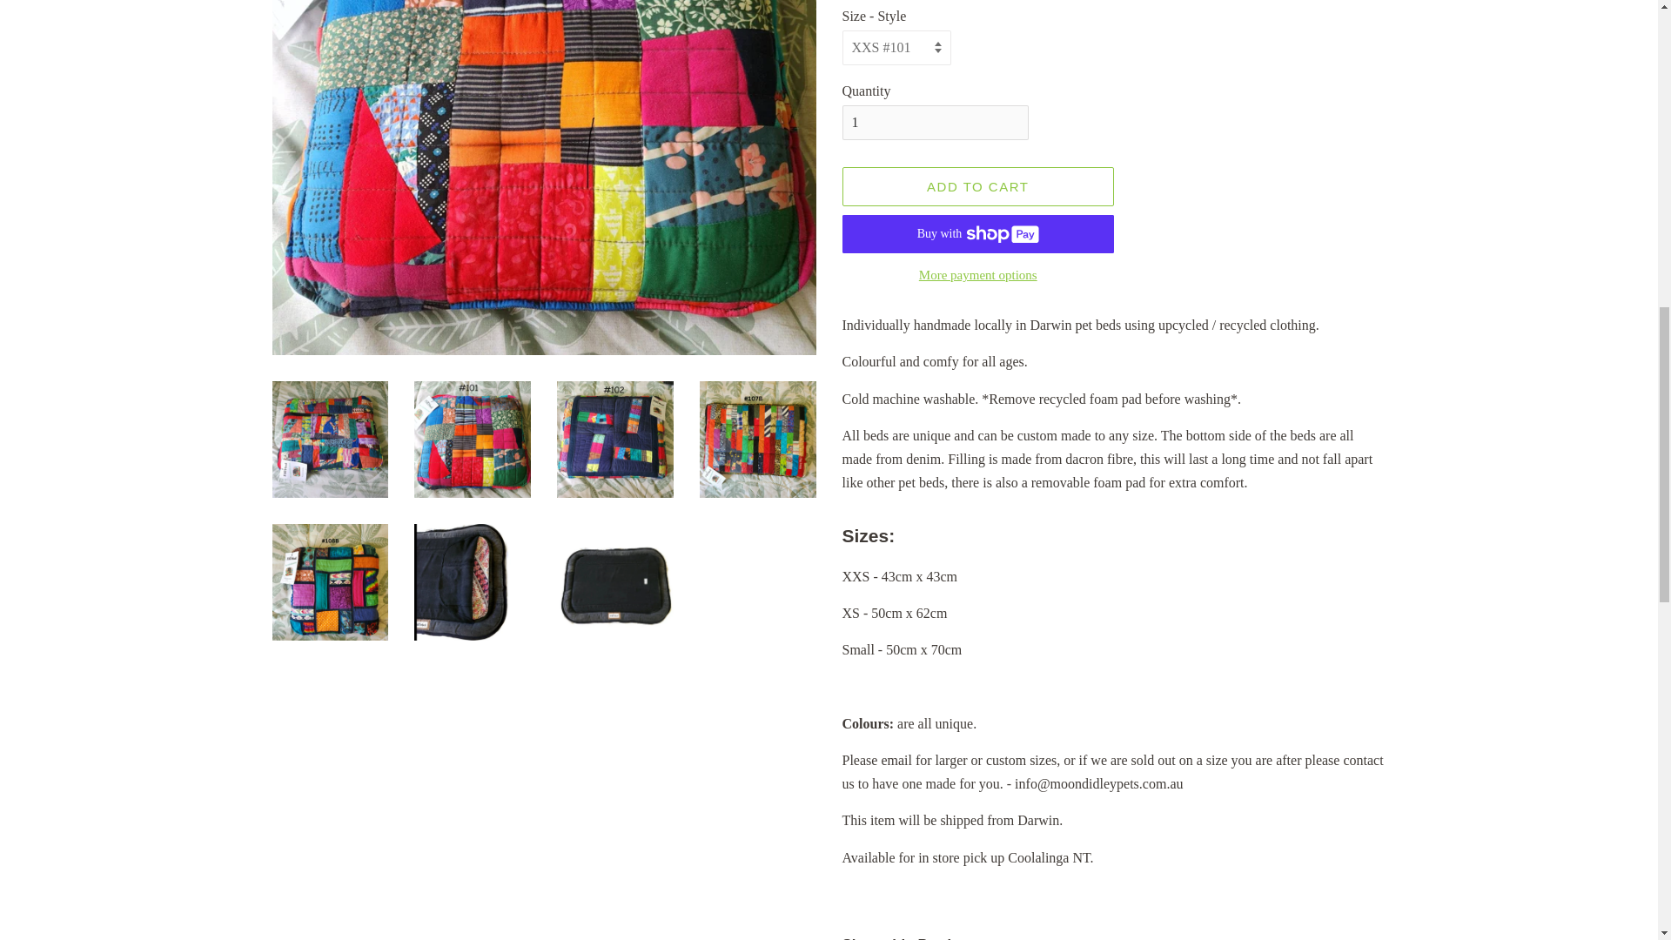  Describe the element at coordinates (935, 122) in the screenshot. I see `1` at that location.